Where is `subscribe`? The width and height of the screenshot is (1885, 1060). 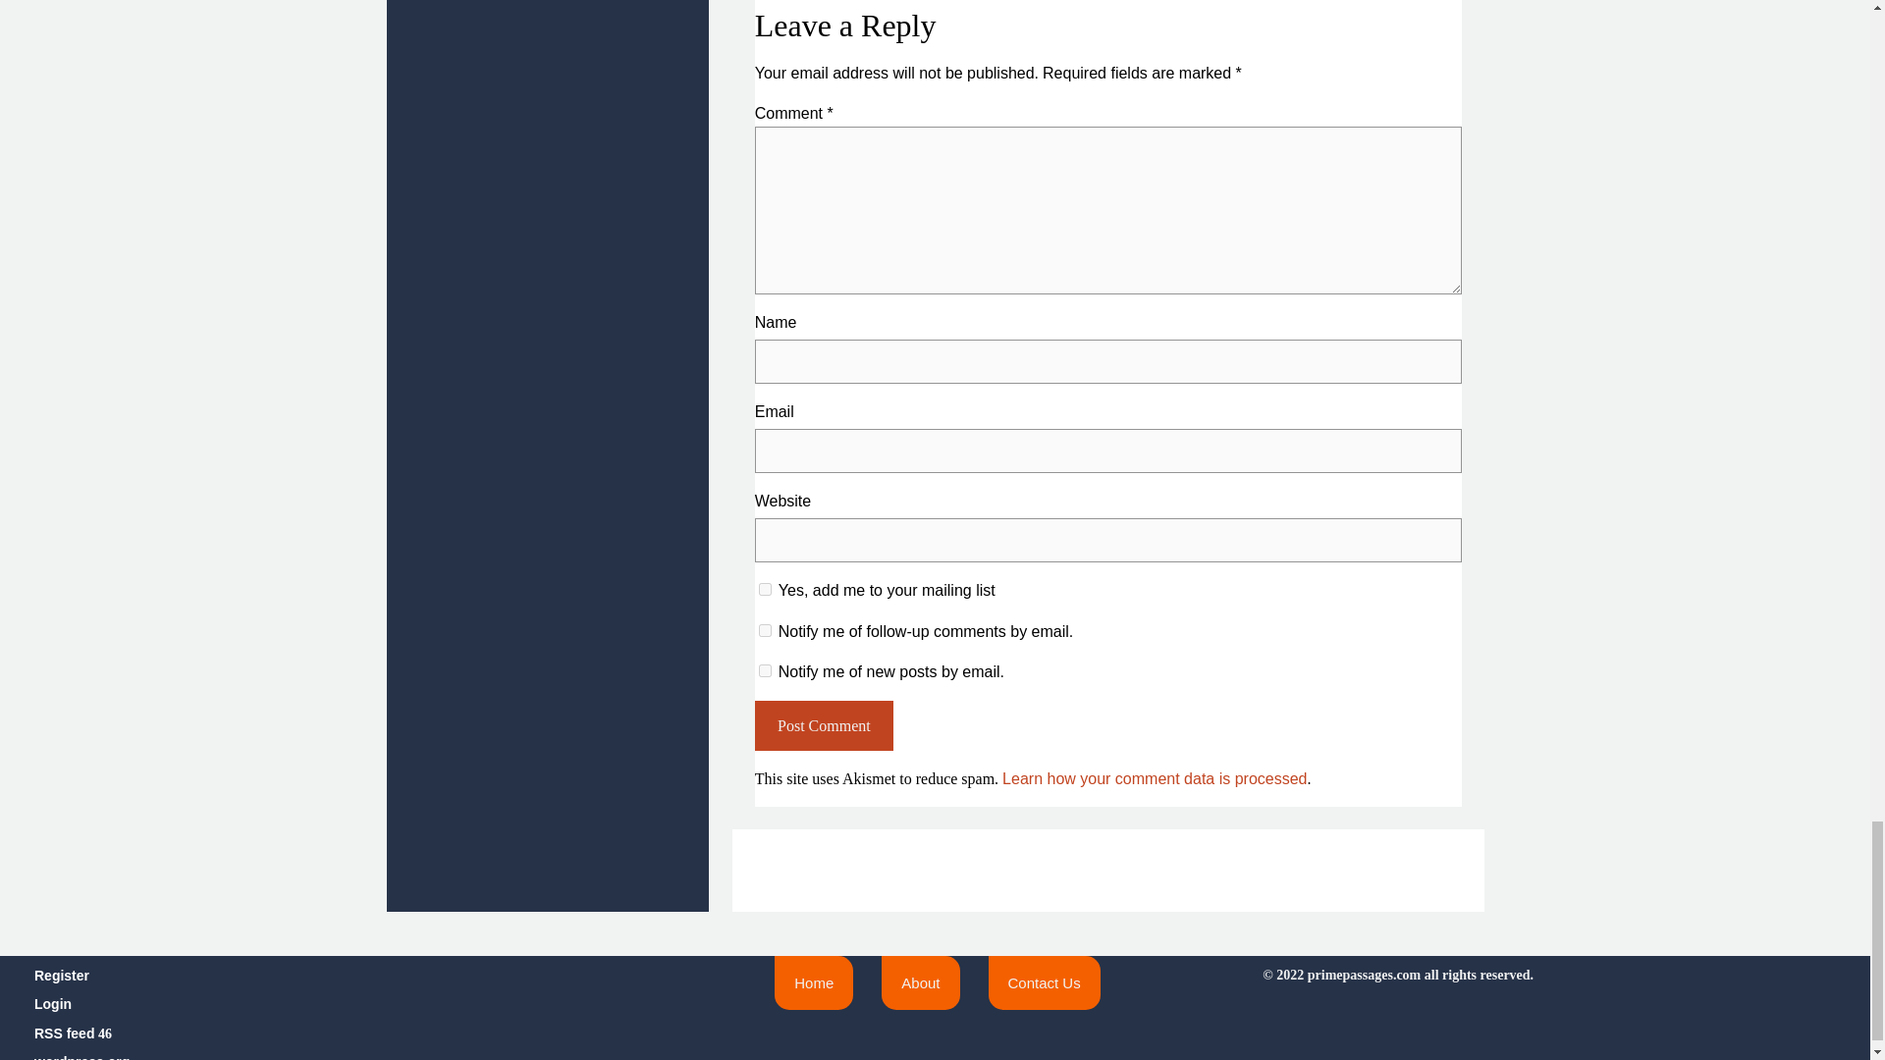
subscribe is located at coordinates (765, 671).